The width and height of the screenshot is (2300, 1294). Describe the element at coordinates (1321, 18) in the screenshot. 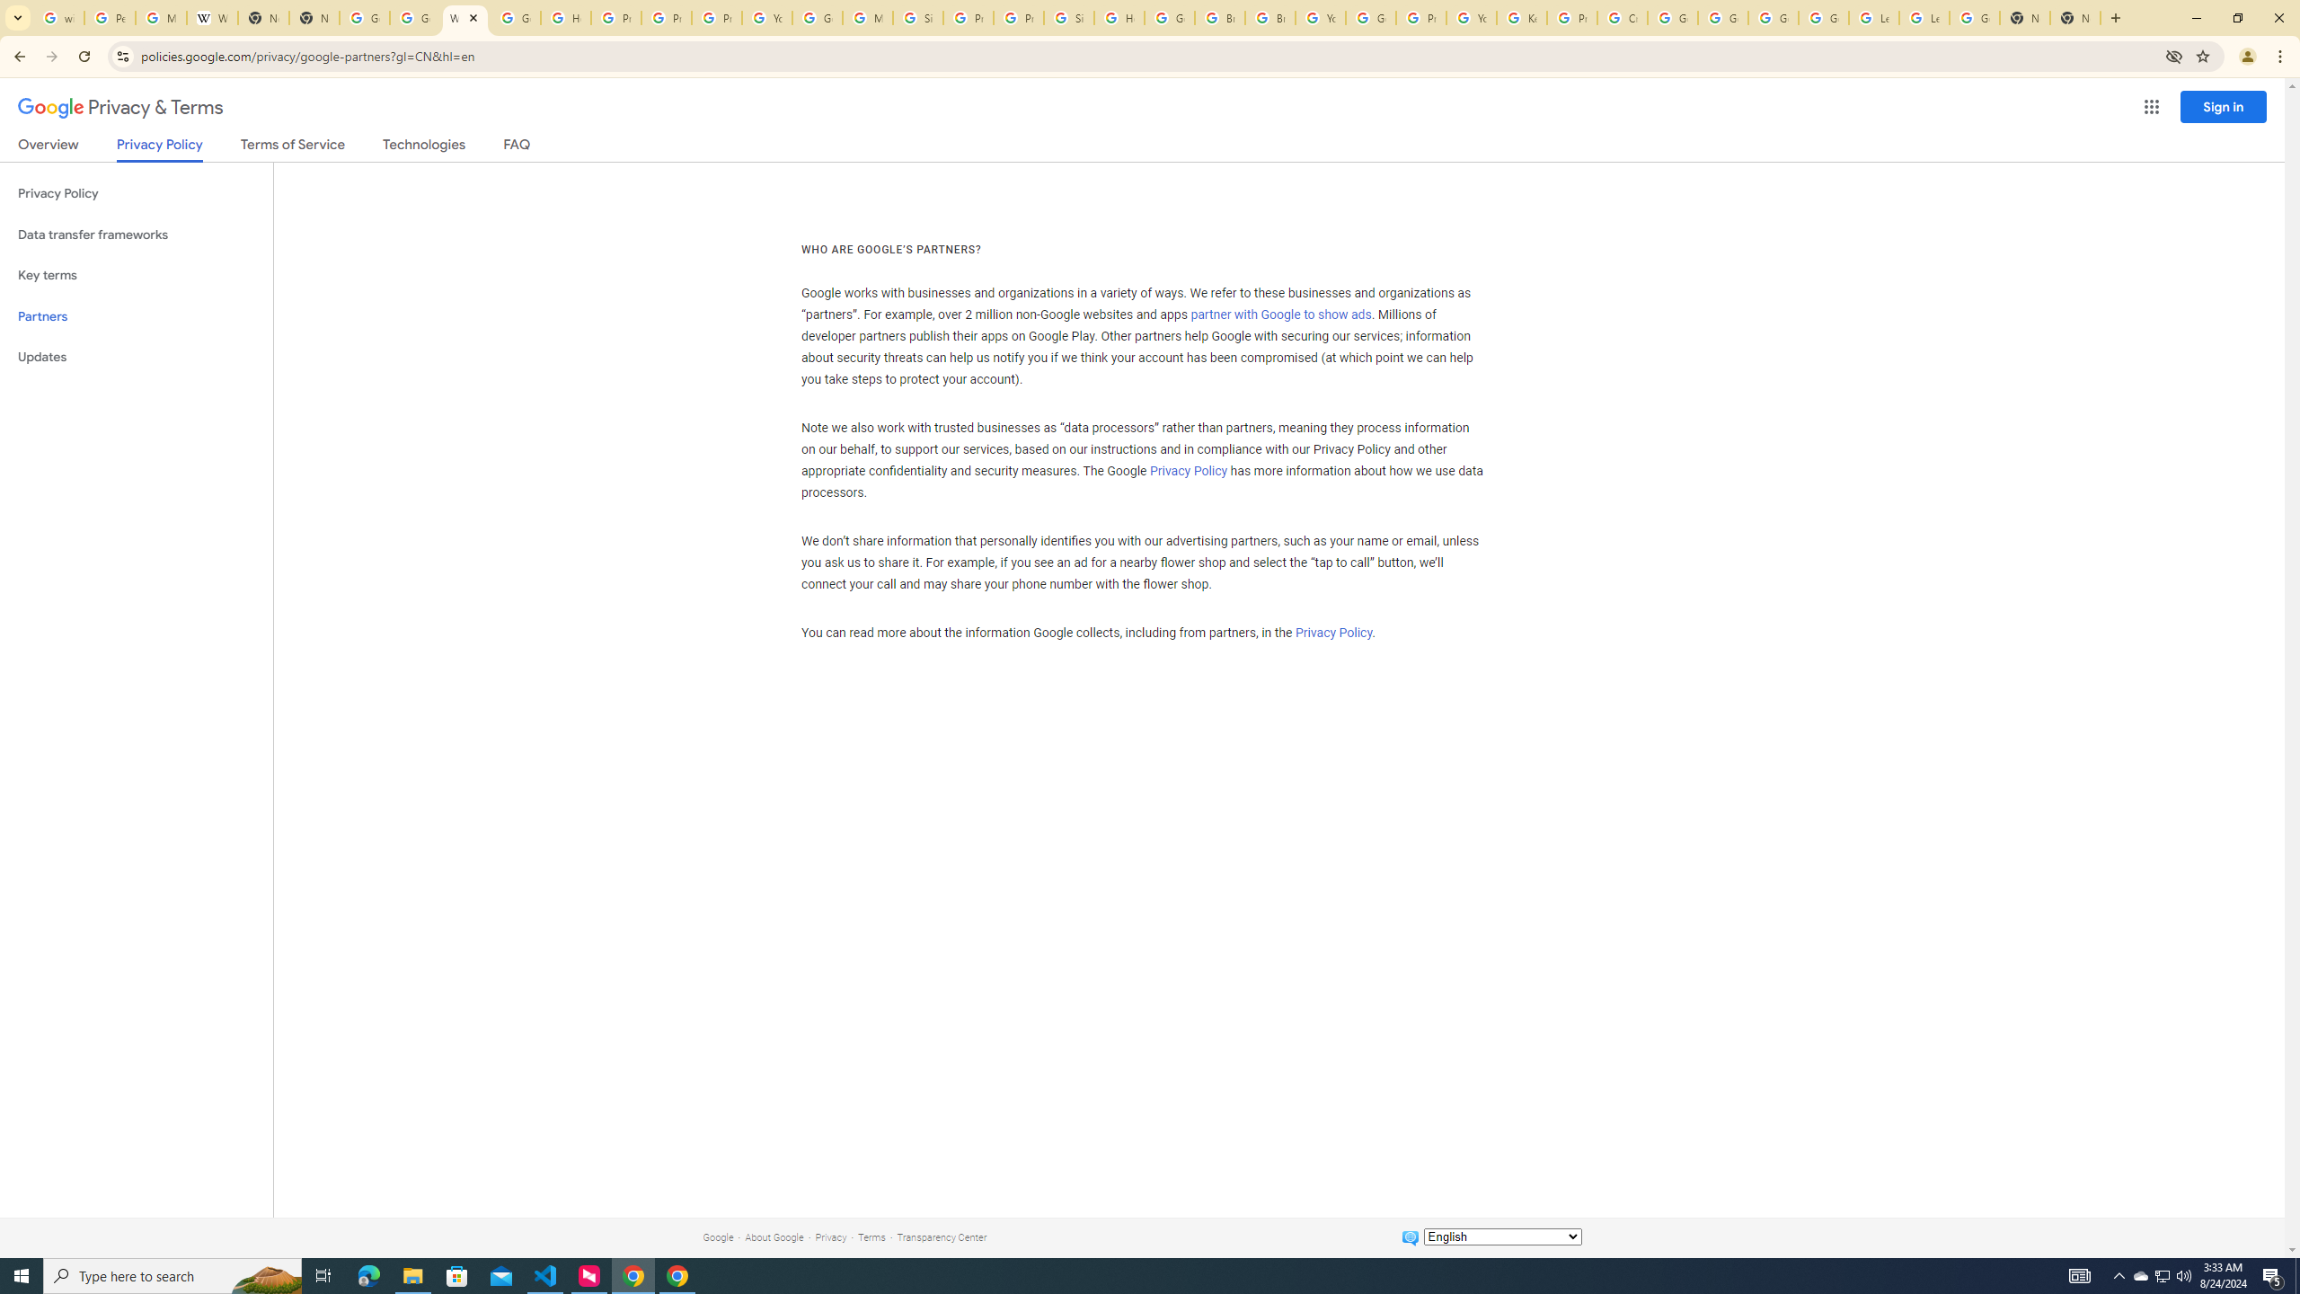

I see `YouTube` at that location.